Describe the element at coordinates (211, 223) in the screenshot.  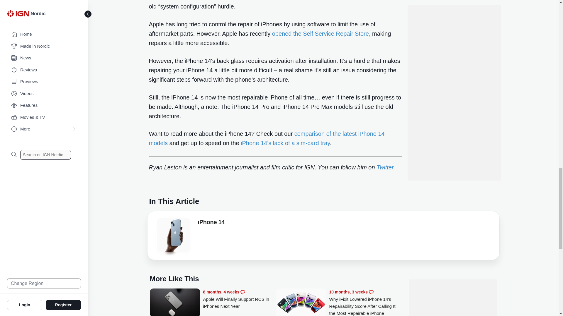
I see `iPhone 14` at that location.